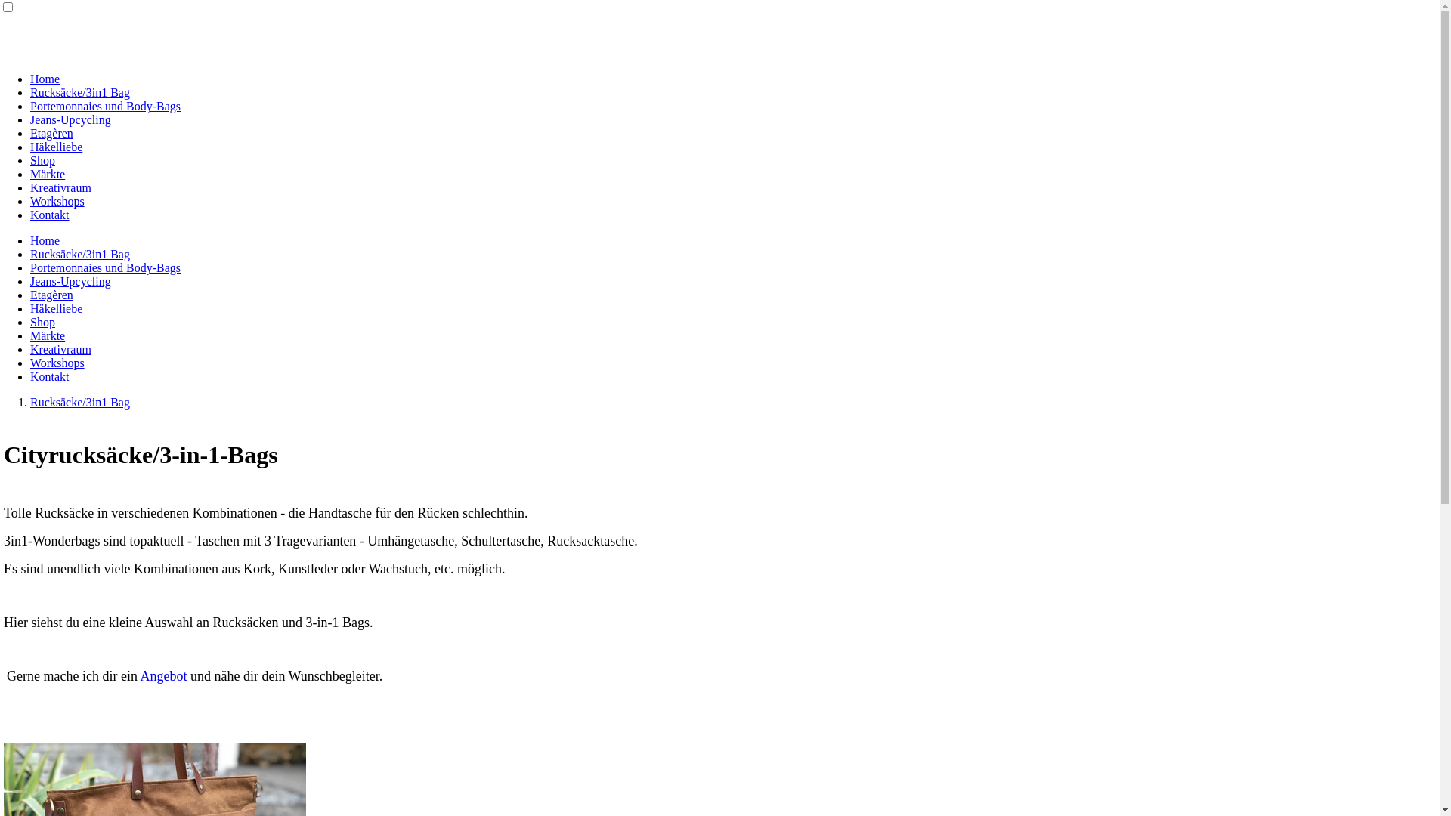 The width and height of the screenshot is (1451, 816). I want to click on Shop, so click(42, 160).